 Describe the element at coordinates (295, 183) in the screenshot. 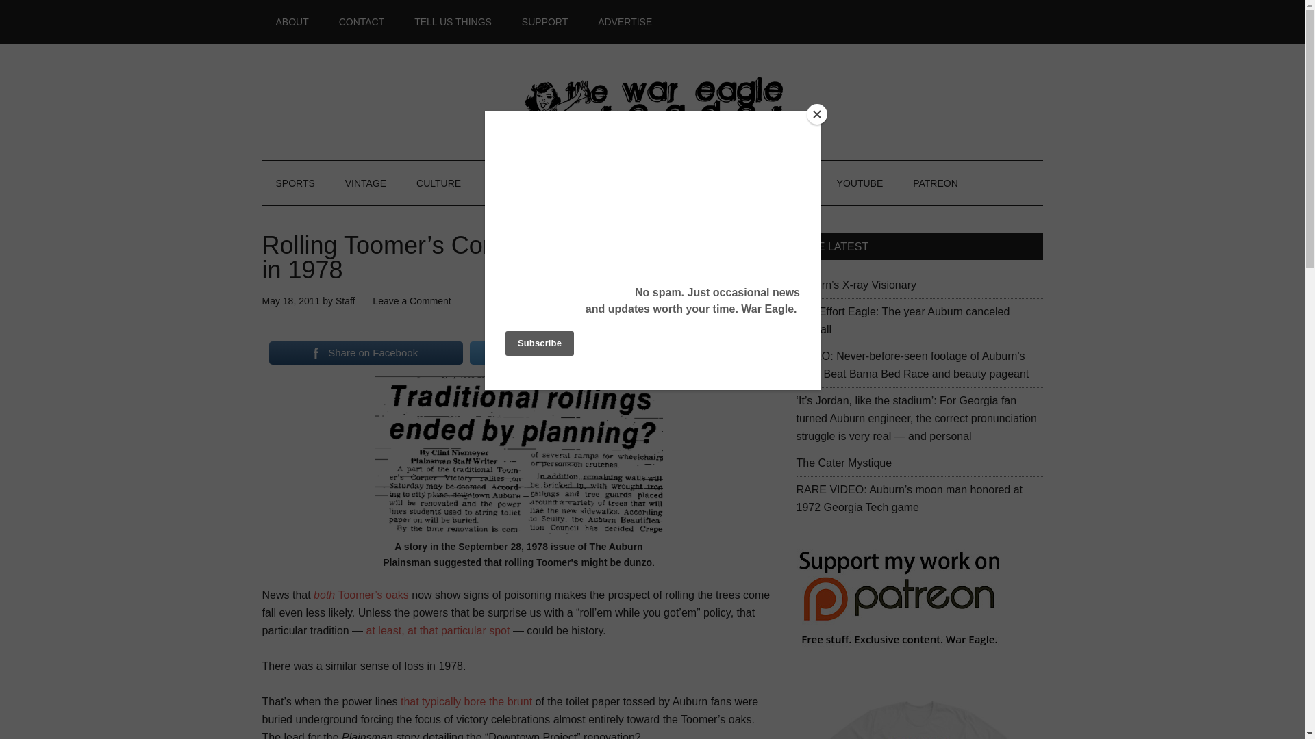

I see `SPORTS` at that location.